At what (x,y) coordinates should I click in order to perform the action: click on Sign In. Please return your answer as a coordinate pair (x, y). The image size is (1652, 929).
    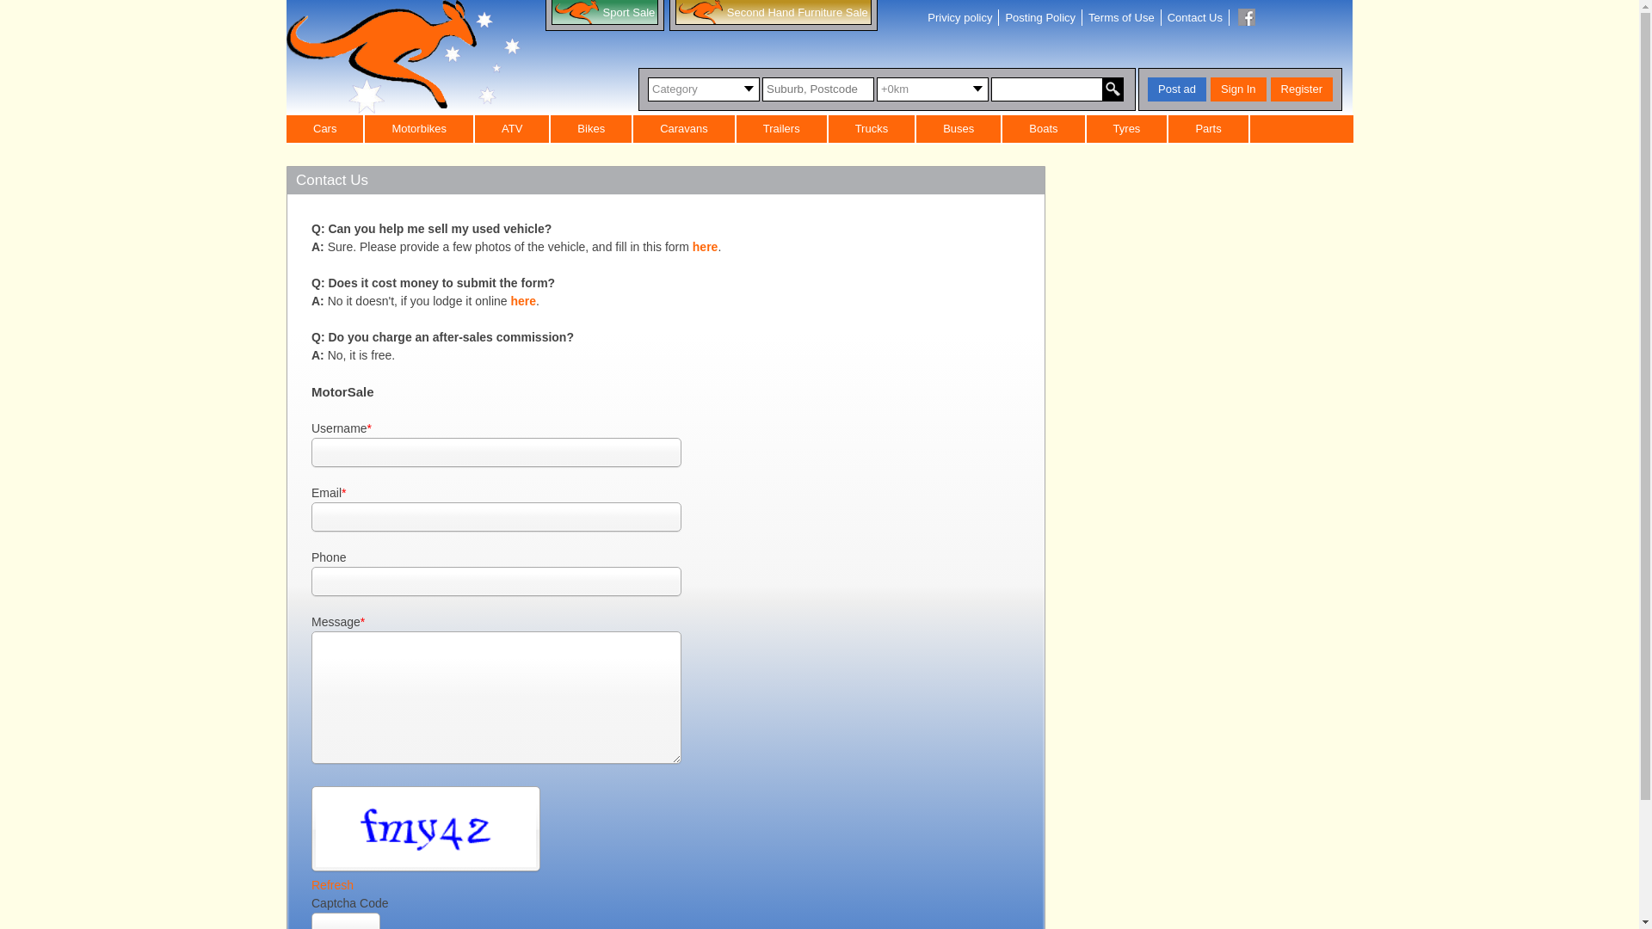
    Looking at the image, I should click on (1238, 89).